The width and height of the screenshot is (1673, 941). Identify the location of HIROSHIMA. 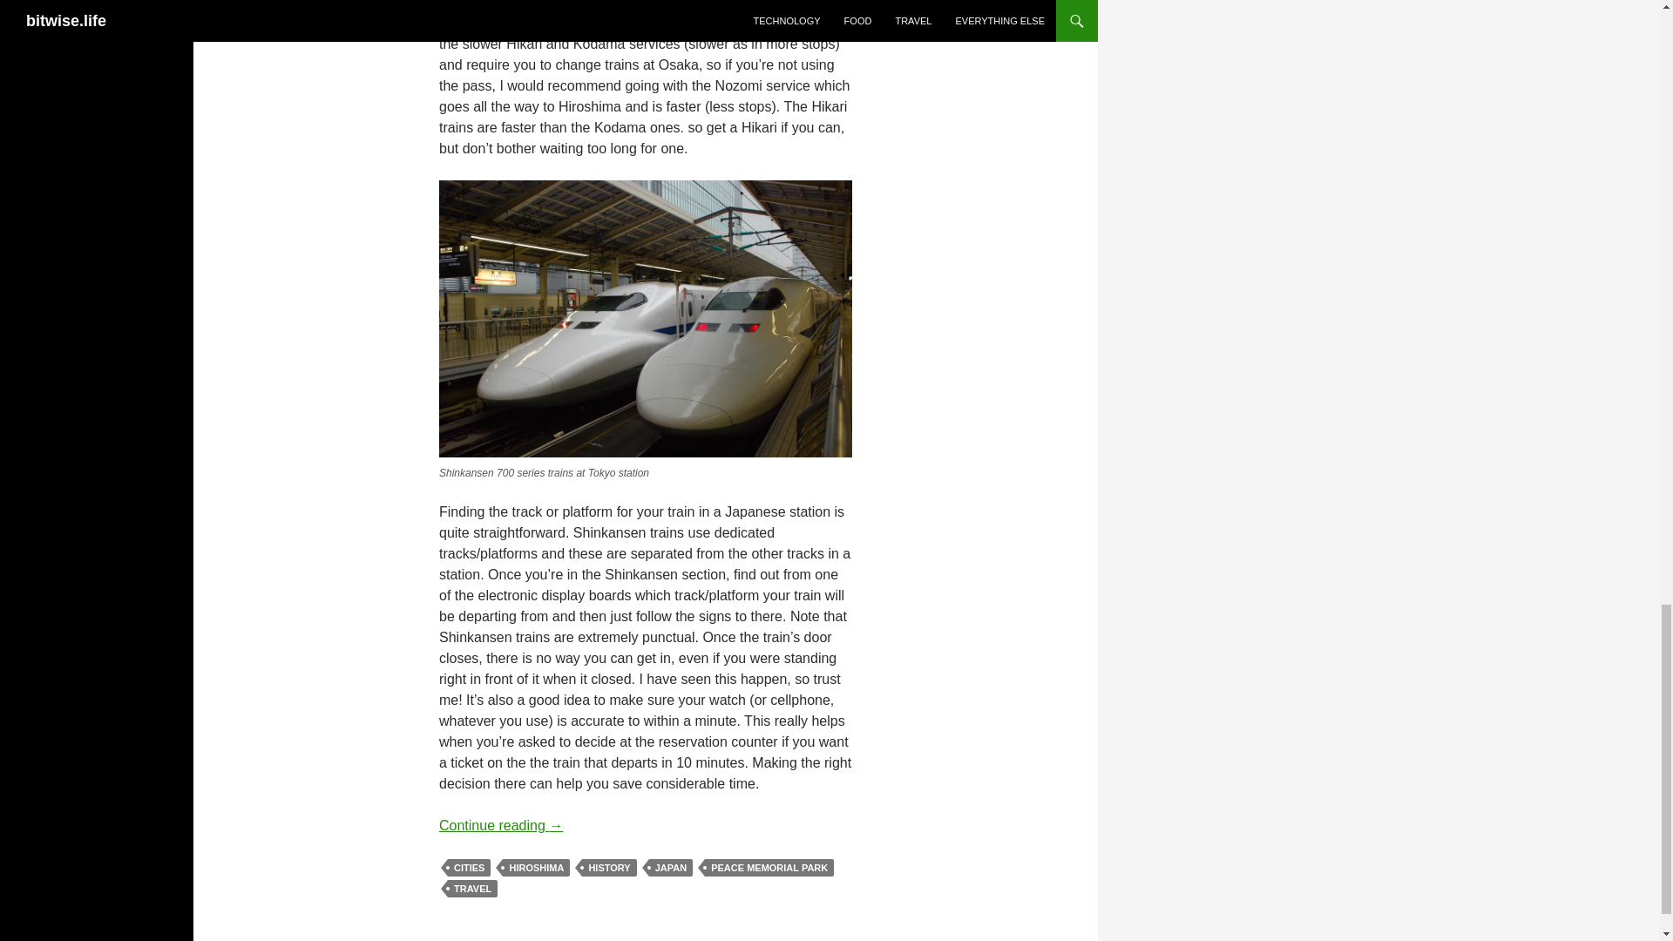
(537, 866).